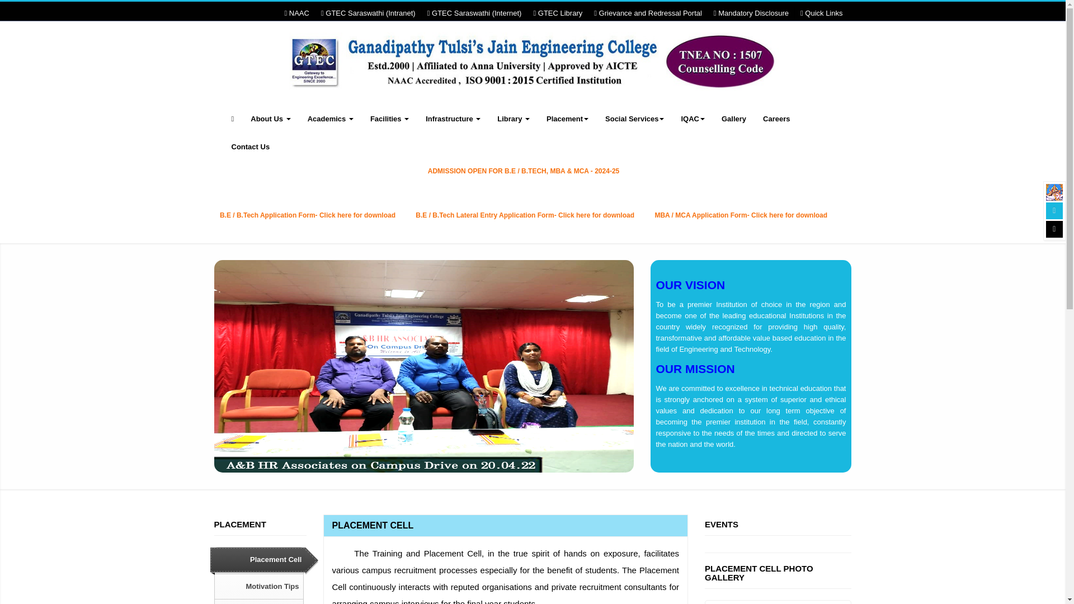 The width and height of the screenshot is (1074, 604). I want to click on Mandatory Disclosure, so click(751, 13).